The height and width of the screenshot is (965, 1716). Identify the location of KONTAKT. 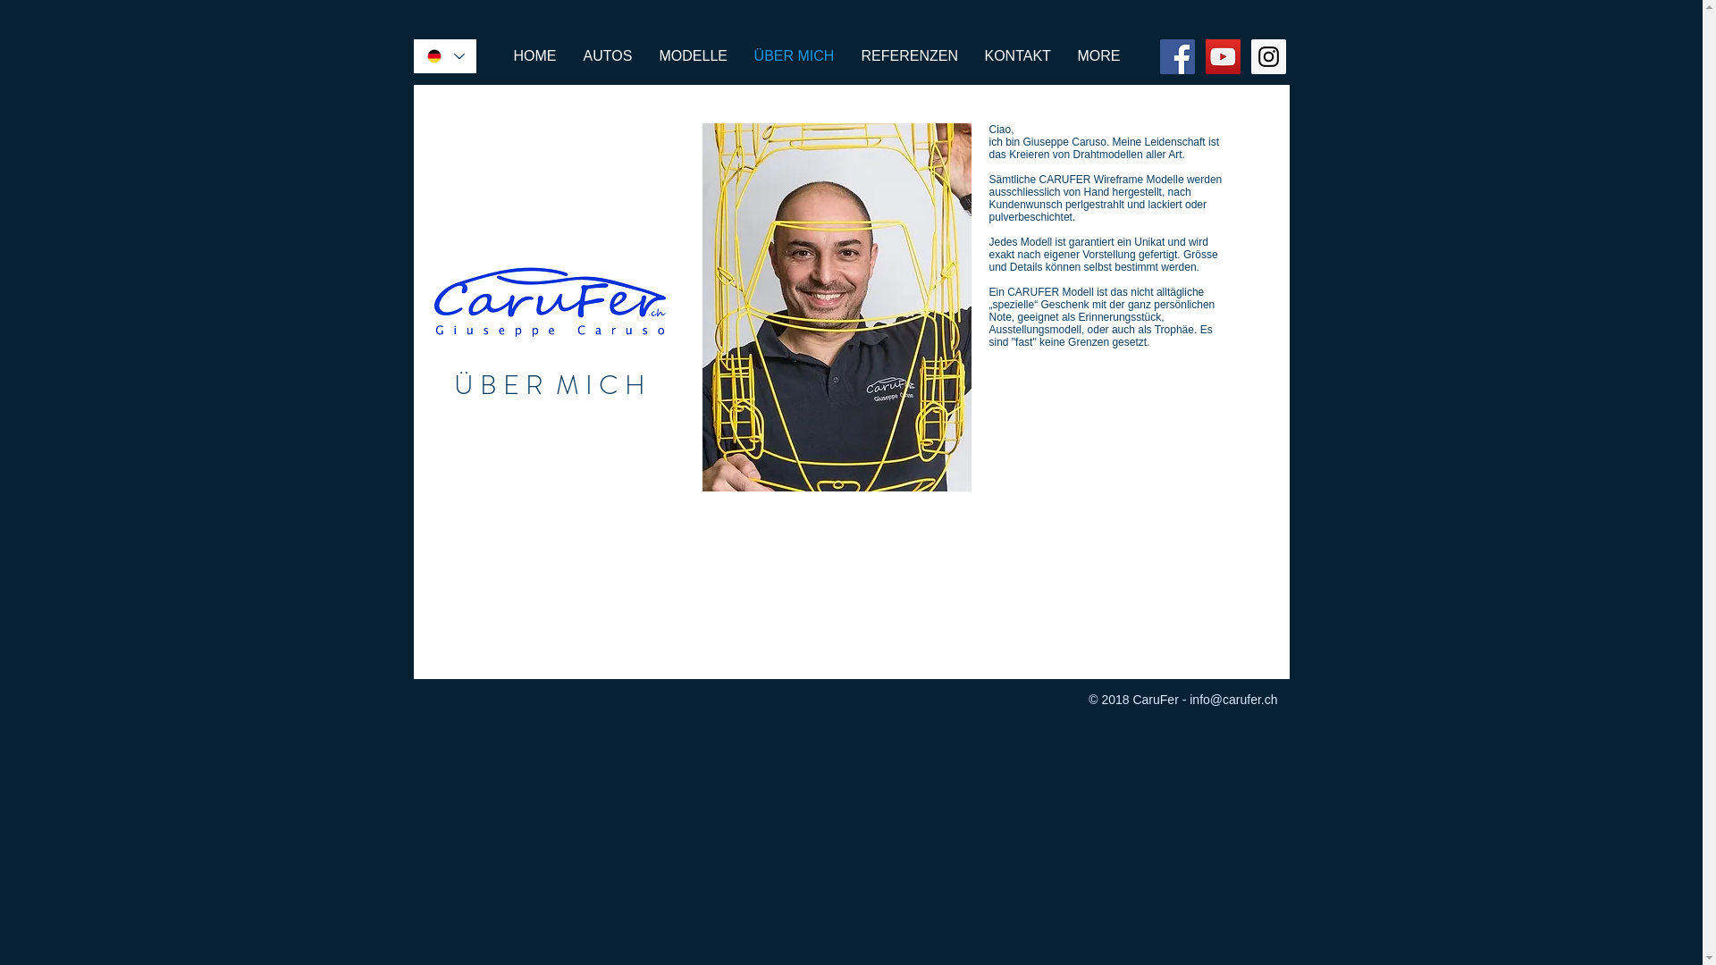
(1017, 56).